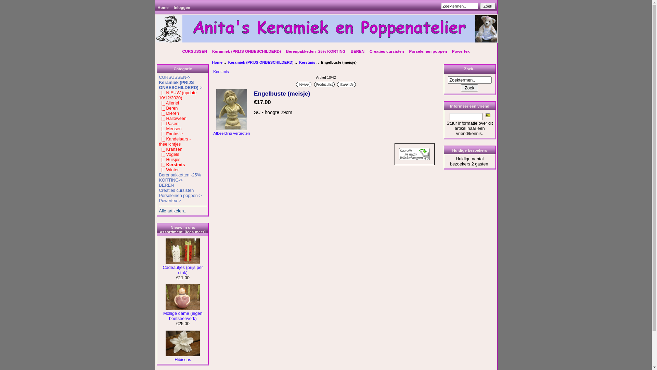 The image size is (657, 370). Describe the element at coordinates (170, 149) in the screenshot. I see `  |_ Kransen` at that location.